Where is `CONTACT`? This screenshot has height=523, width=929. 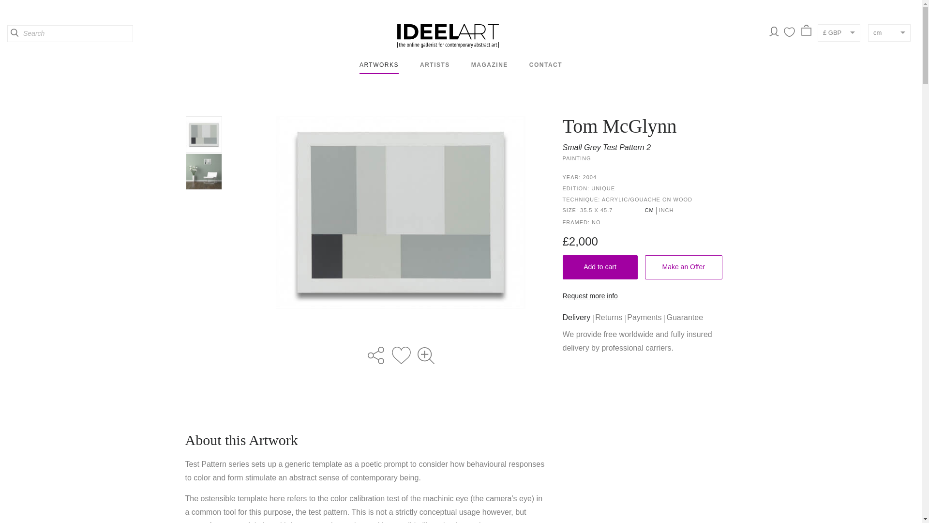
CONTACT is located at coordinates (546, 65).